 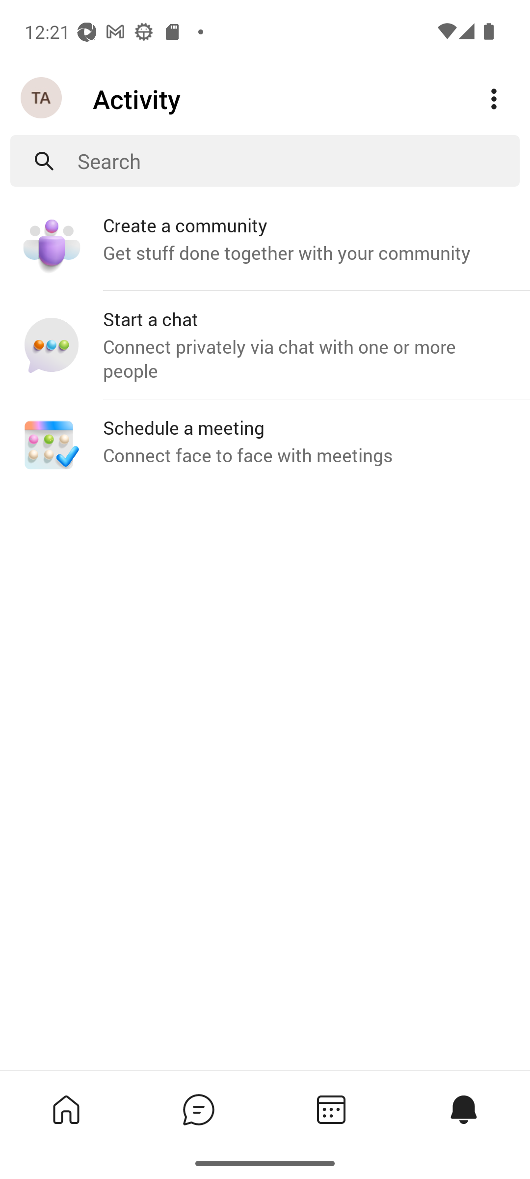 What do you see at coordinates (494, 99) in the screenshot?
I see `More options` at bounding box center [494, 99].